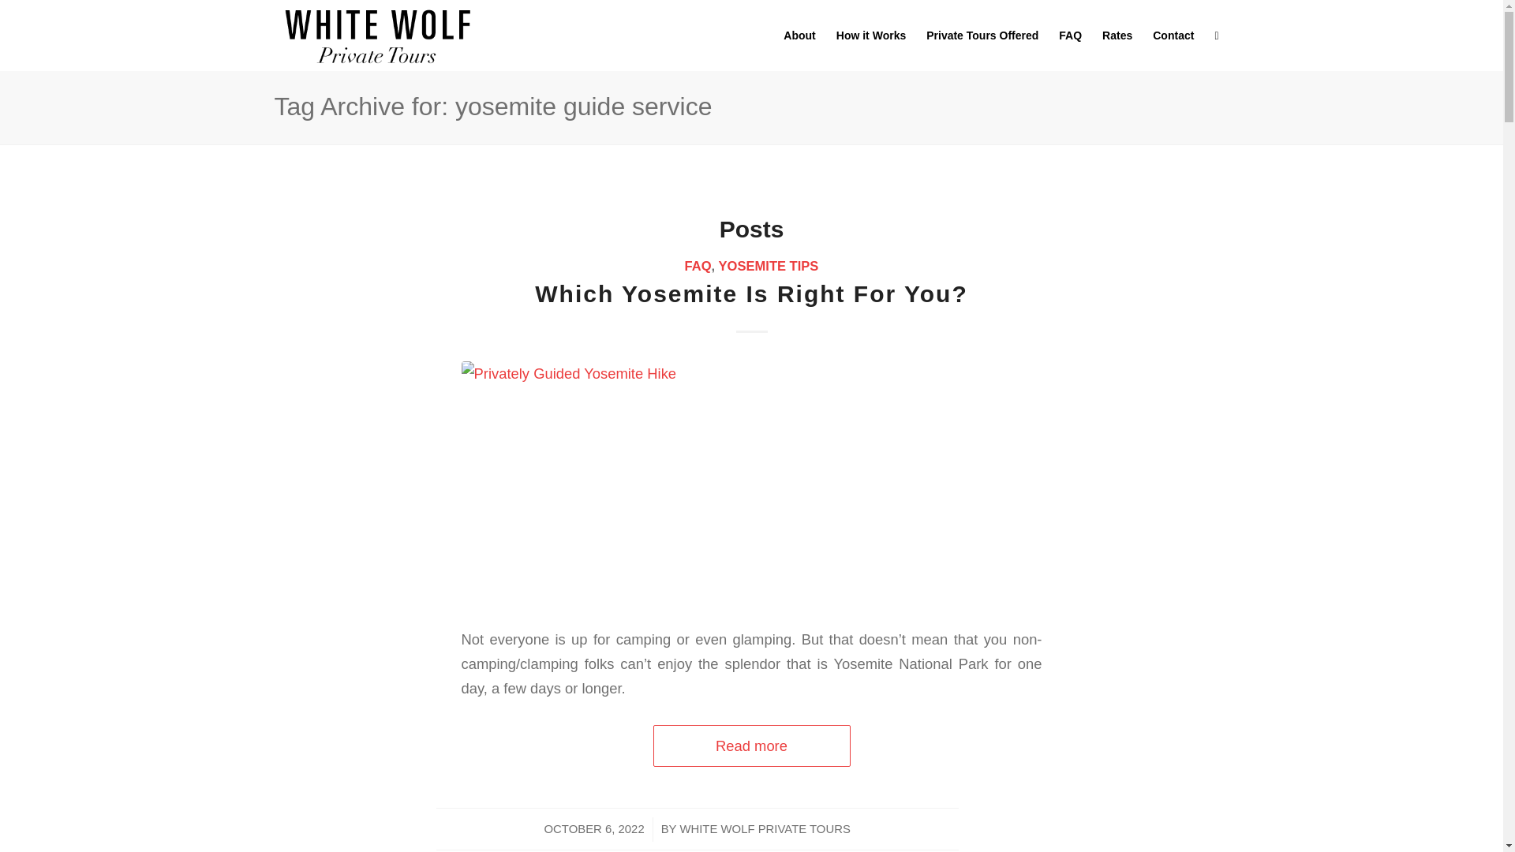  What do you see at coordinates (751, 746) in the screenshot?
I see `Read more` at bounding box center [751, 746].